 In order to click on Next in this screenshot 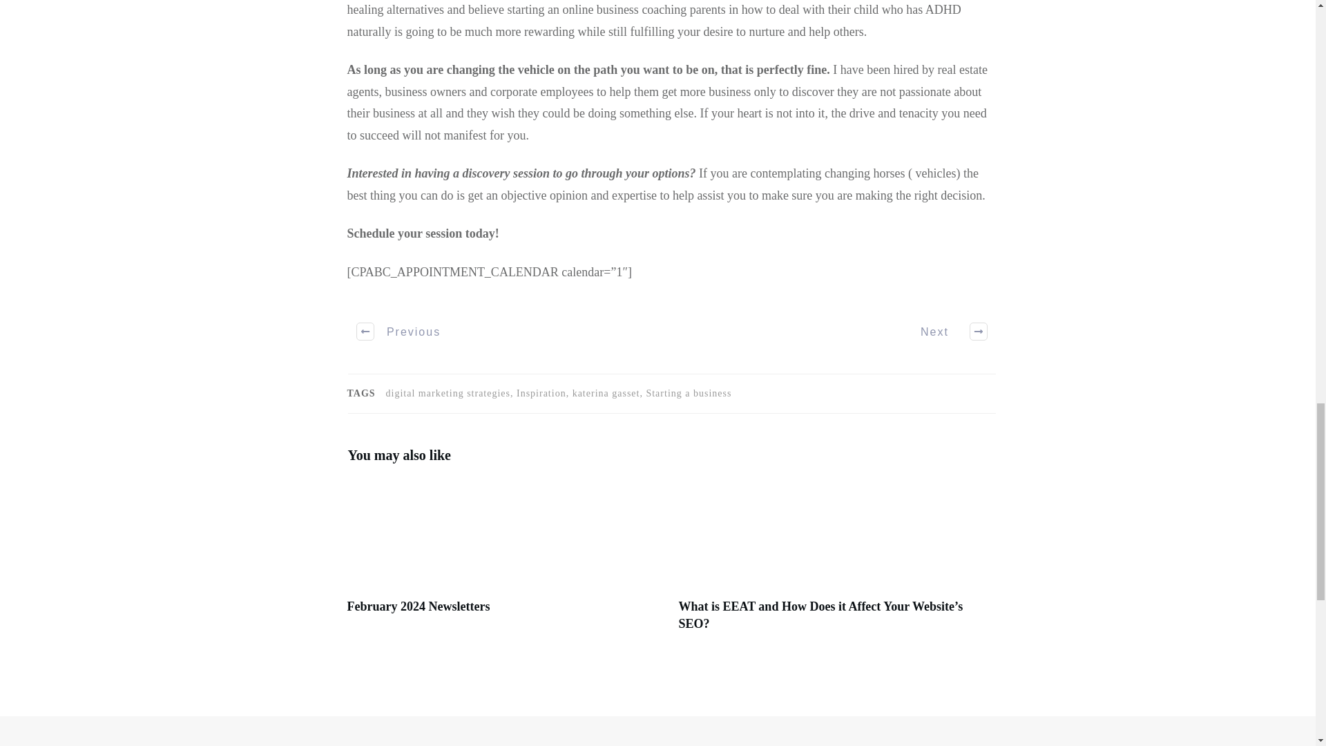, I will do `click(943, 332)`.